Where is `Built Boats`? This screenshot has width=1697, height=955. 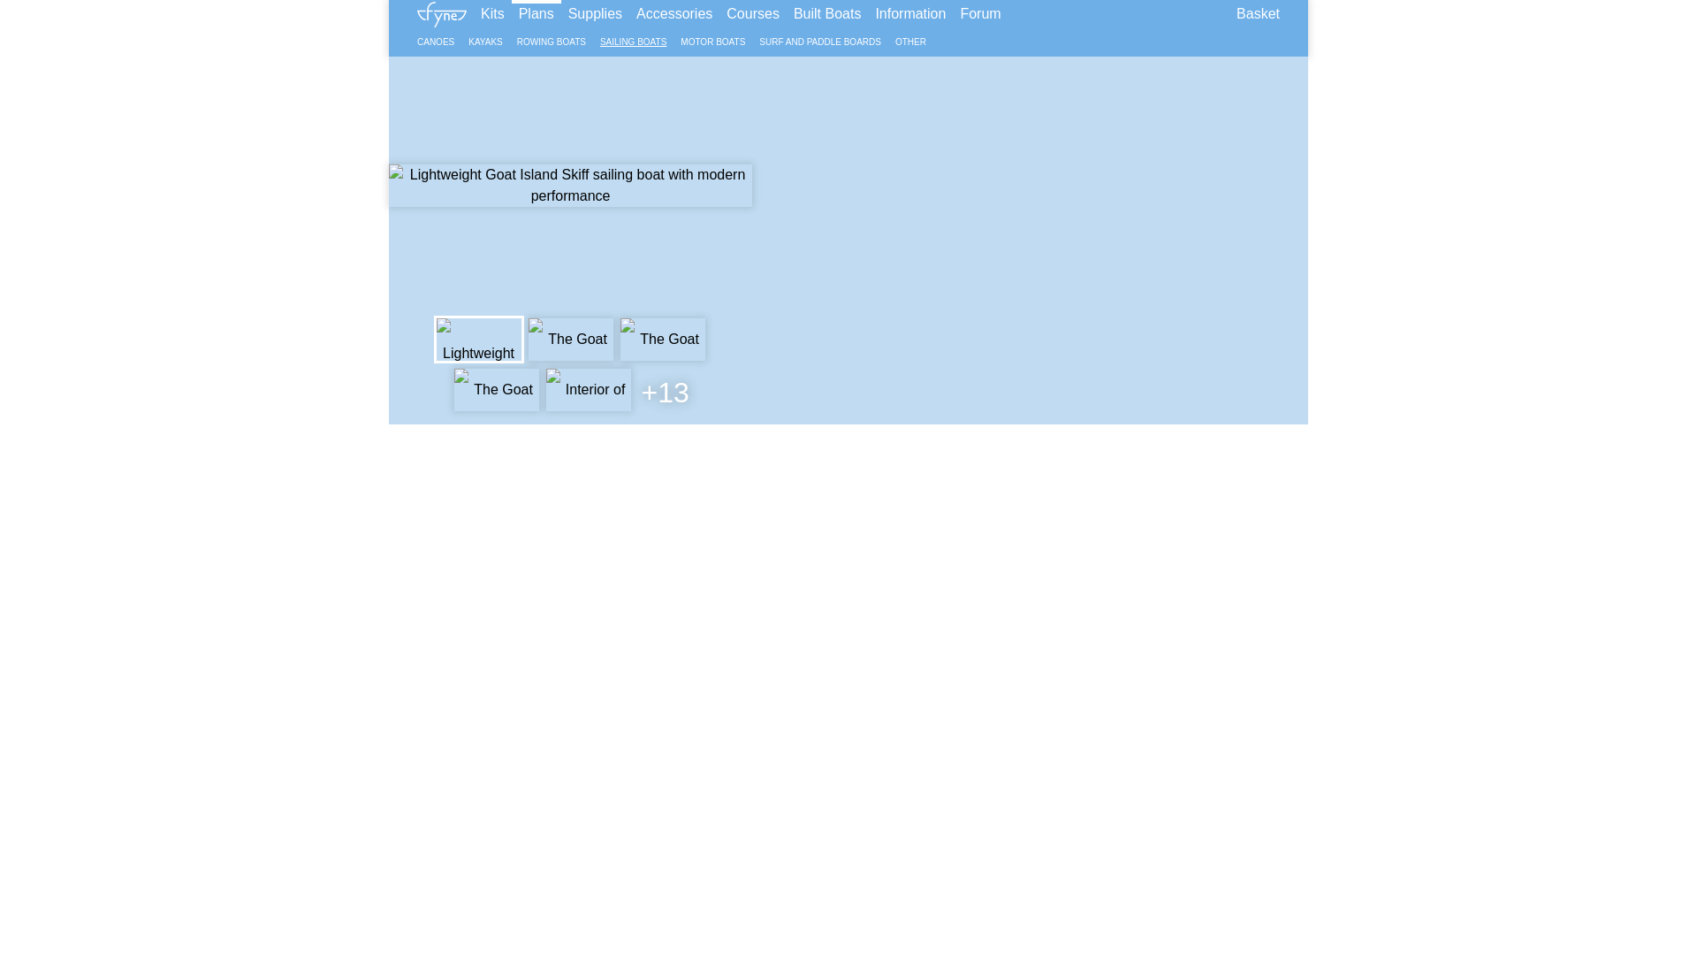
Built Boats is located at coordinates (827, 14).